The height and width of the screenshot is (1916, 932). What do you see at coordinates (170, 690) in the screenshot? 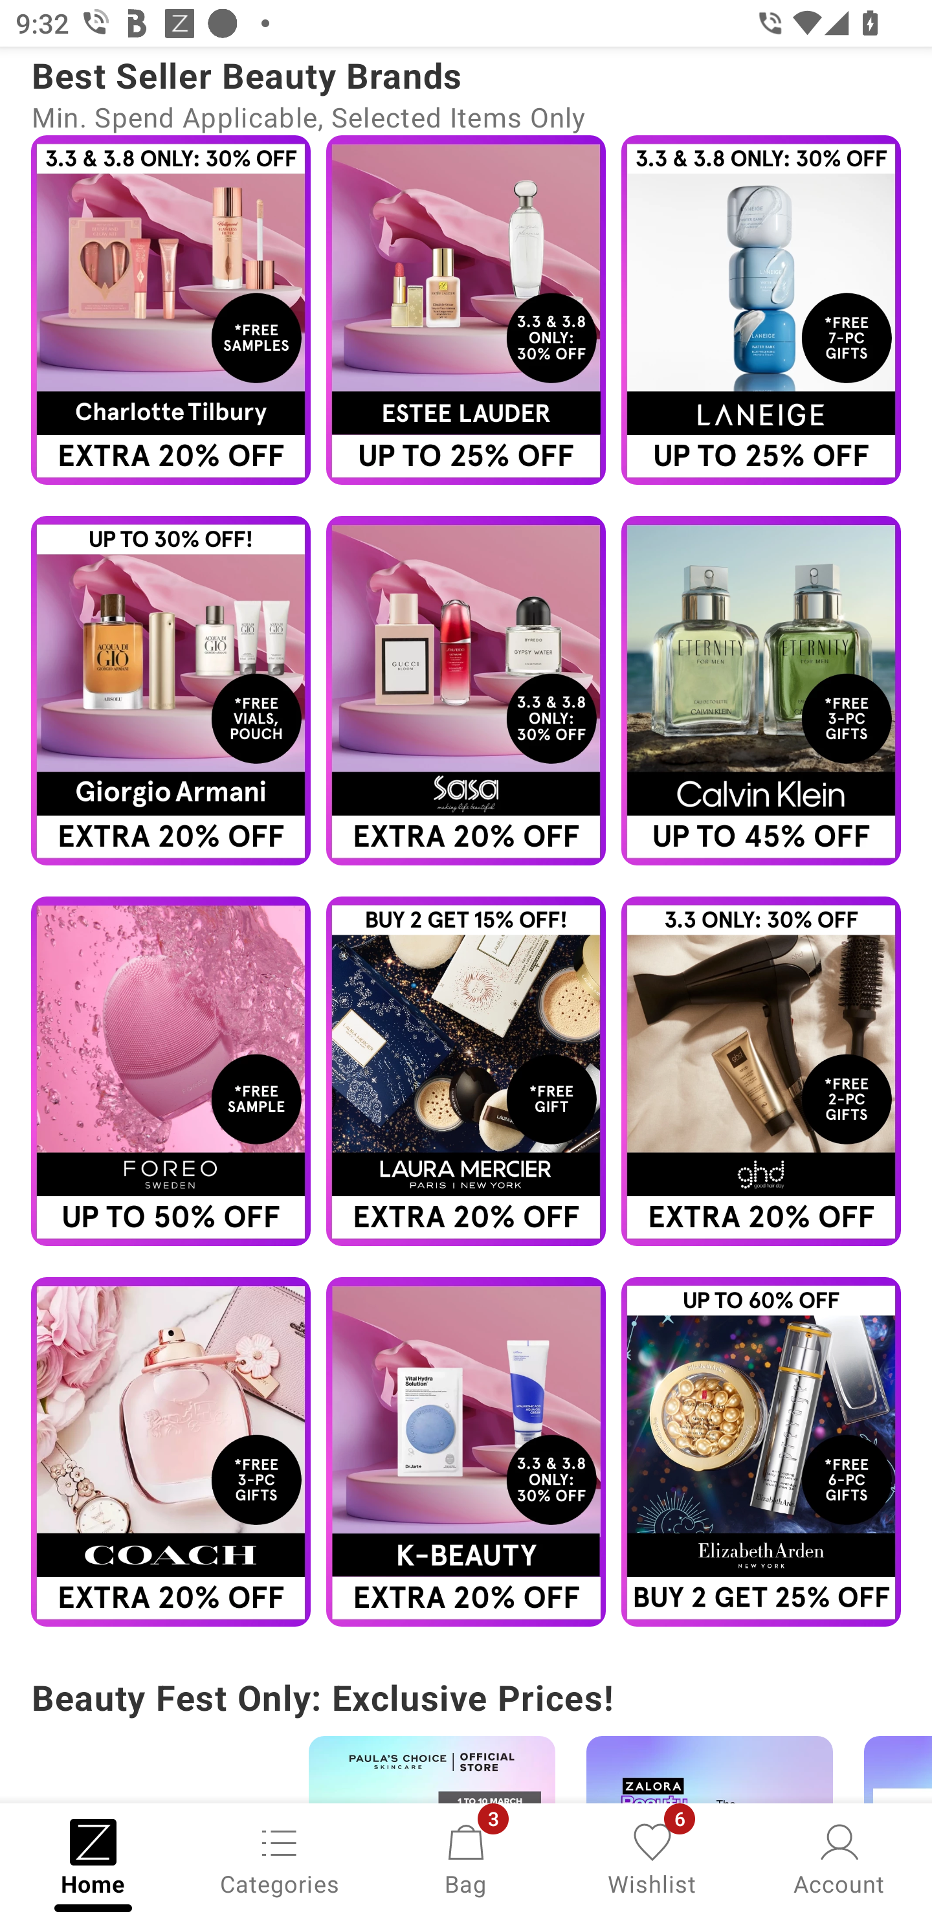
I see `Campaign banner` at bounding box center [170, 690].